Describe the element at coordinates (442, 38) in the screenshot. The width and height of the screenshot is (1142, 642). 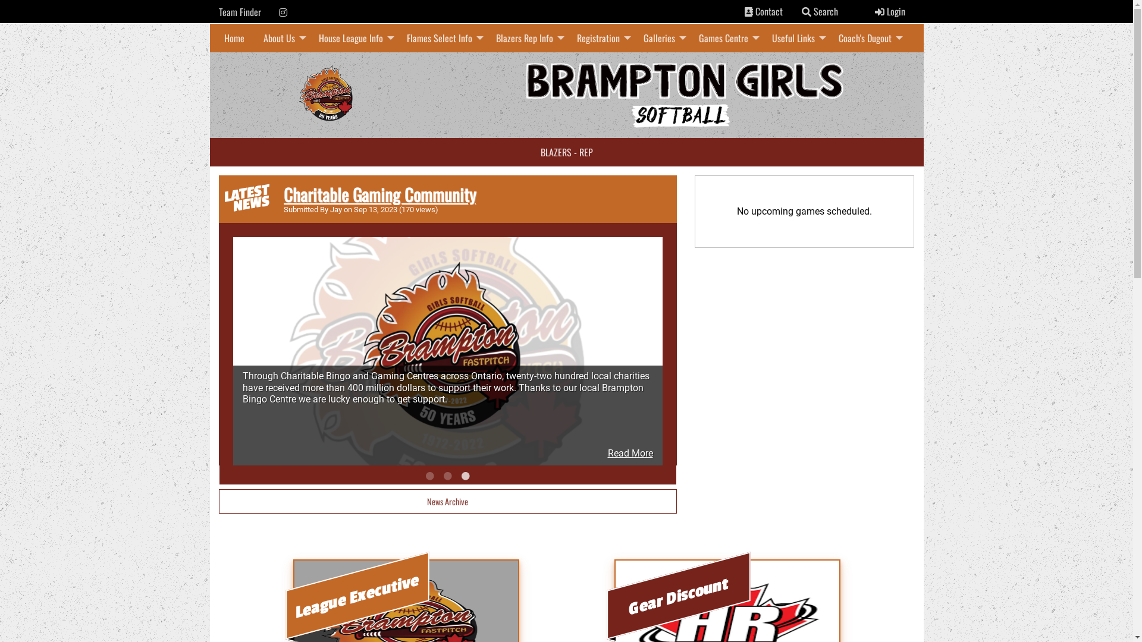
I see `Flames Select Info` at that location.